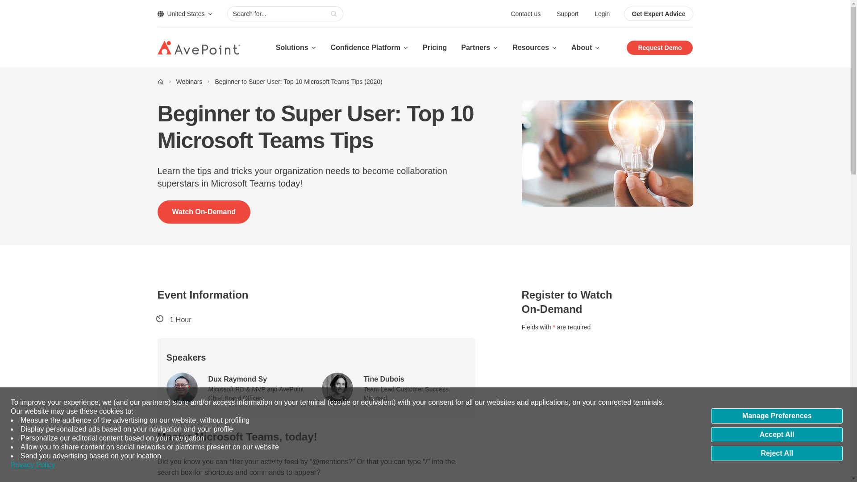 Image resolution: width=857 pixels, height=482 pixels. What do you see at coordinates (777, 416) in the screenshot?
I see `Manage Preferences` at bounding box center [777, 416].